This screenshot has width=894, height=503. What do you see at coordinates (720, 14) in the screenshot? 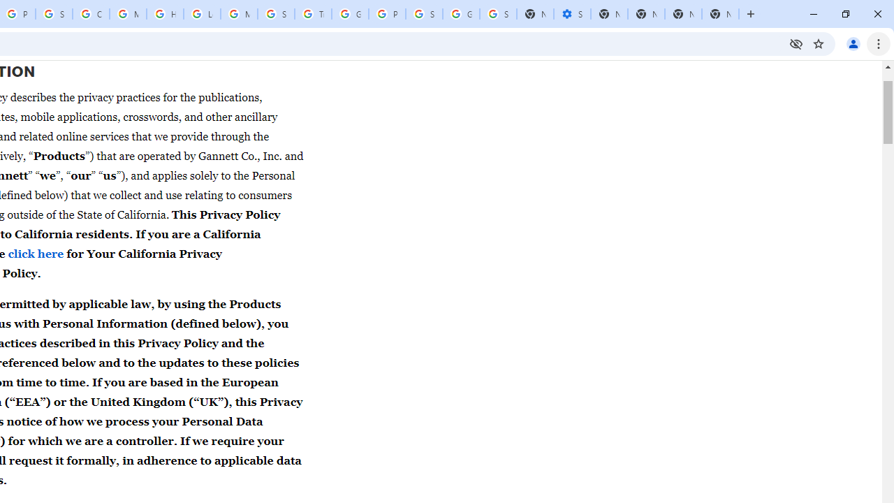
I see `New Tab` at bounding box center [720, 14].